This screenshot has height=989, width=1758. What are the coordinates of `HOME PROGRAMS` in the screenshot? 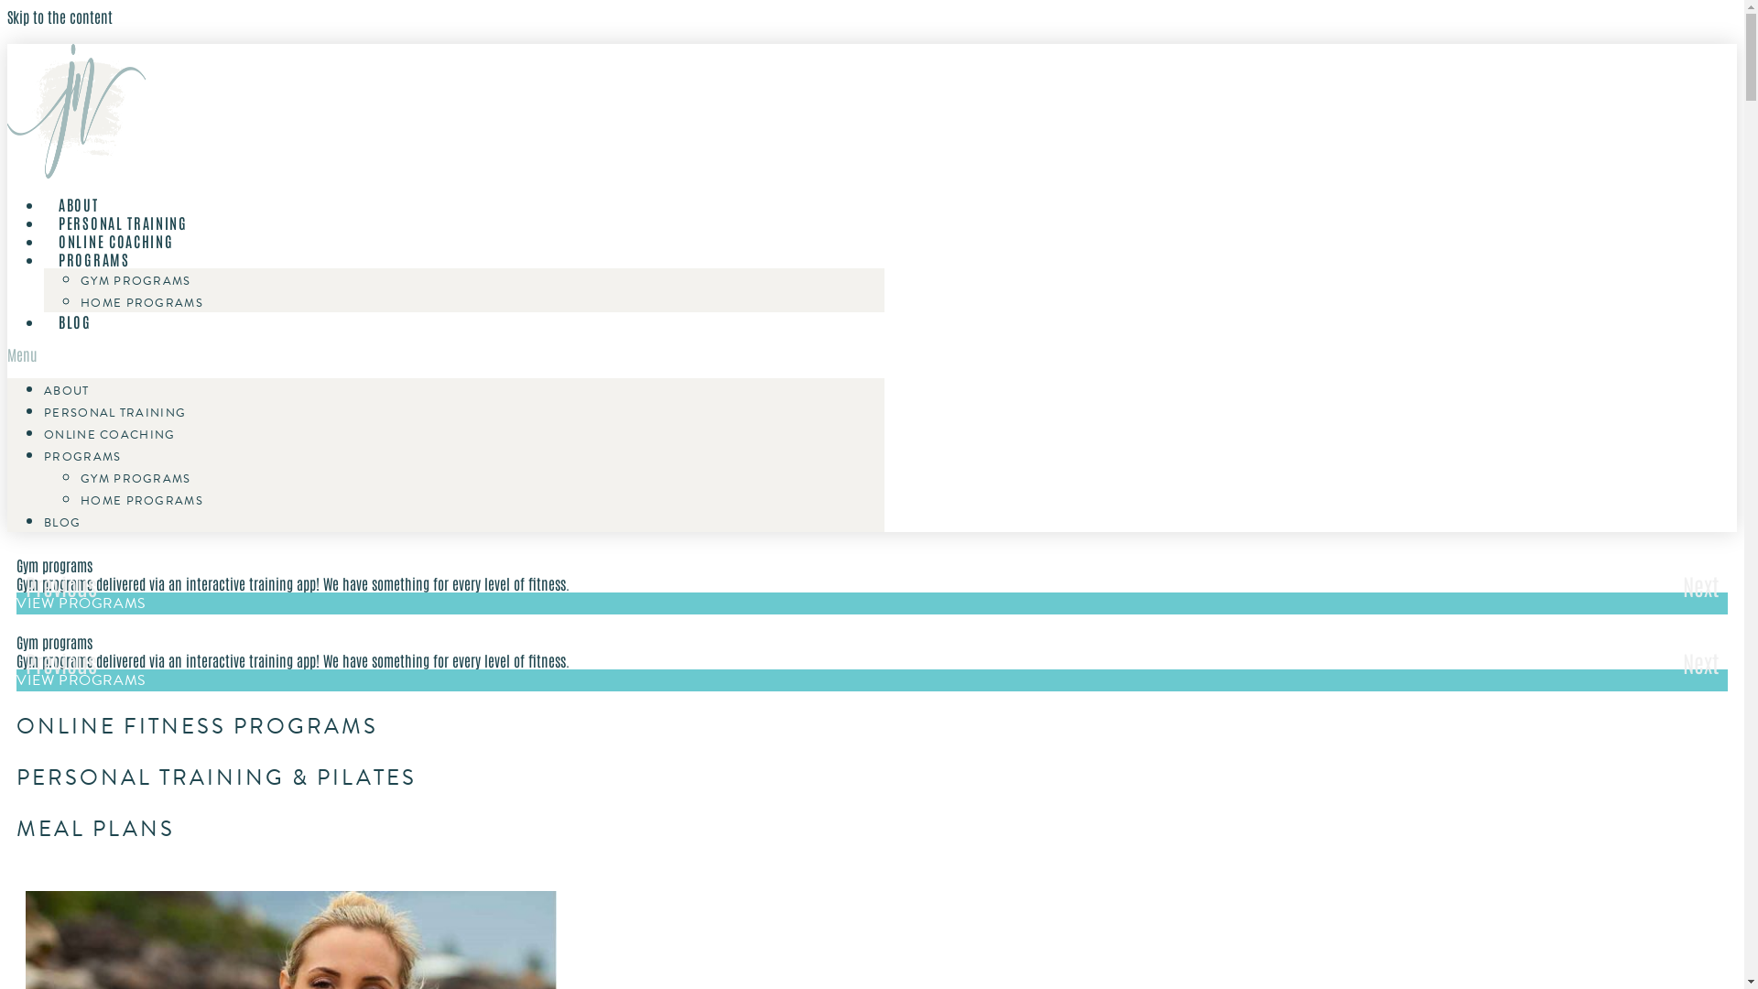 It's located at (142, 501).